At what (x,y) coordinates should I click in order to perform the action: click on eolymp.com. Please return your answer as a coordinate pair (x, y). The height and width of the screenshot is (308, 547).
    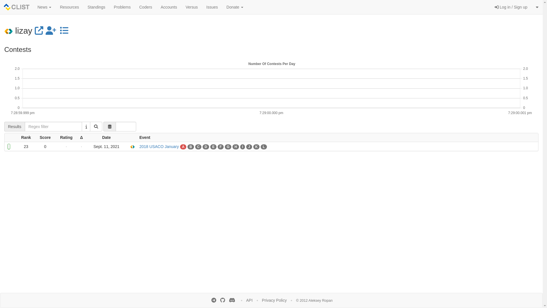
    Looking at the image, I should click on (9, 31).